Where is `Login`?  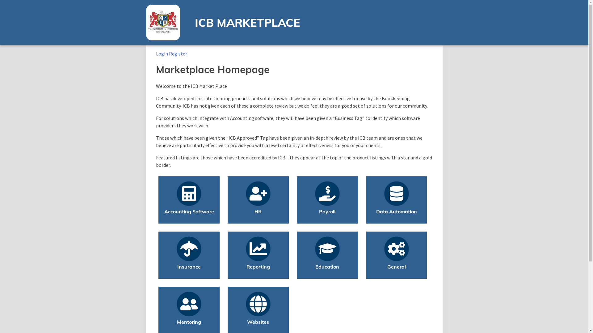
Login is located at coordinates (162, 54).